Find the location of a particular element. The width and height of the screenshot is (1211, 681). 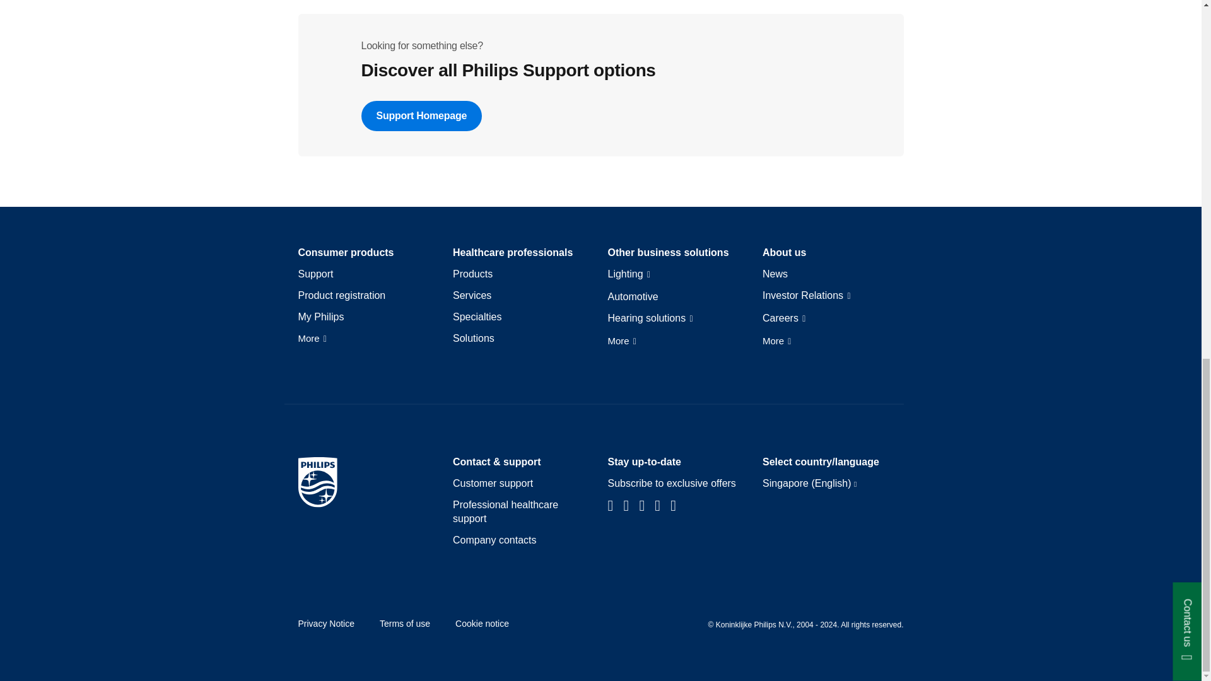

Automotive is located at coordinates (633, 296).